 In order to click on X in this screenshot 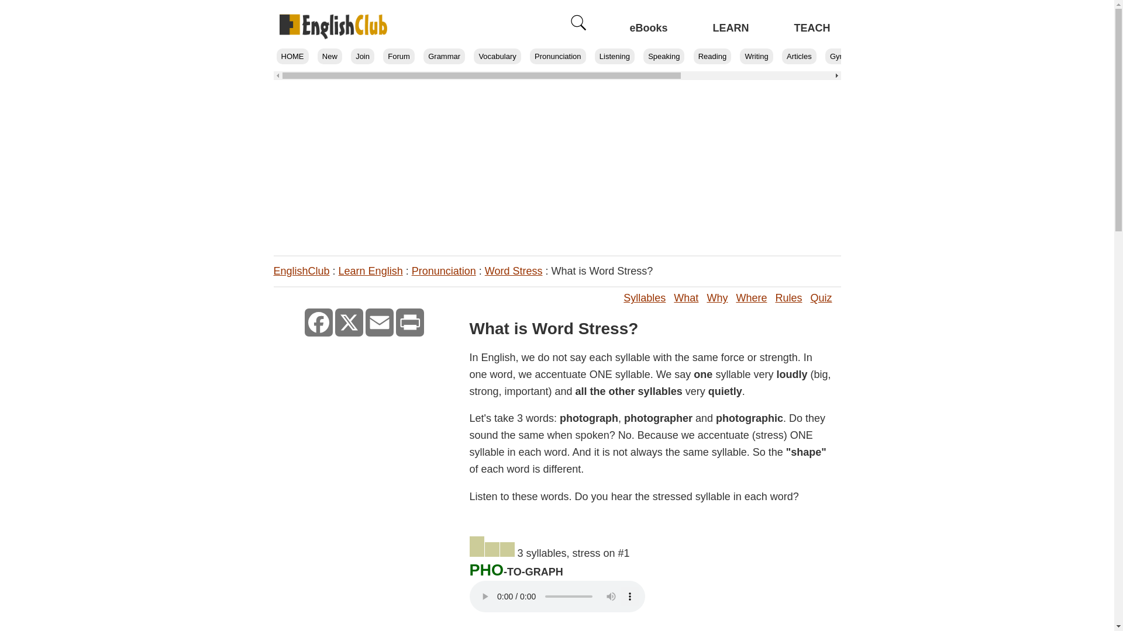, I will do `click(349, 323)`.